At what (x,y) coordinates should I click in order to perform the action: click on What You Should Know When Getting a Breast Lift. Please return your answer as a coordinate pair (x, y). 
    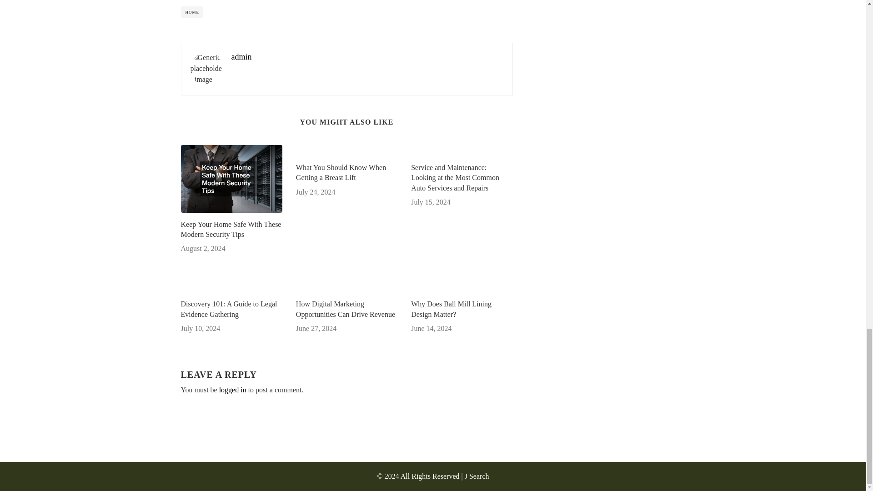
    Looking at the image, I should click on (346, 173).